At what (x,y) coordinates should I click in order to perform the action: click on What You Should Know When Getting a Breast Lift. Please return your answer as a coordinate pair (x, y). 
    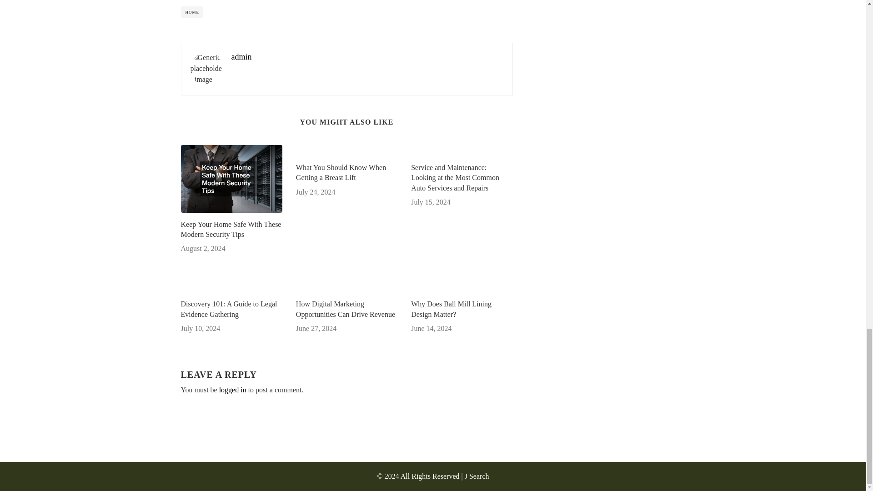
    Looking at the image, I should click on (346, 173).